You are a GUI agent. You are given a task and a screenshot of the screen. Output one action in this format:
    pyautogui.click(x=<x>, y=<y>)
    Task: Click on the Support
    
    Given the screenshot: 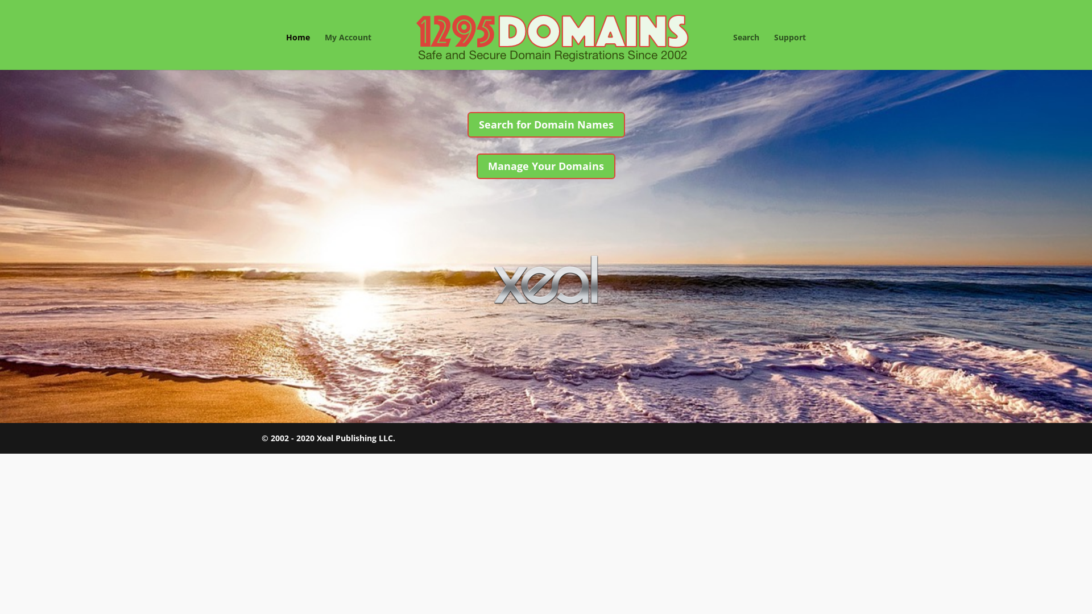 What is the action you would take?
    pyautogui.click(x=790, y=52)
    